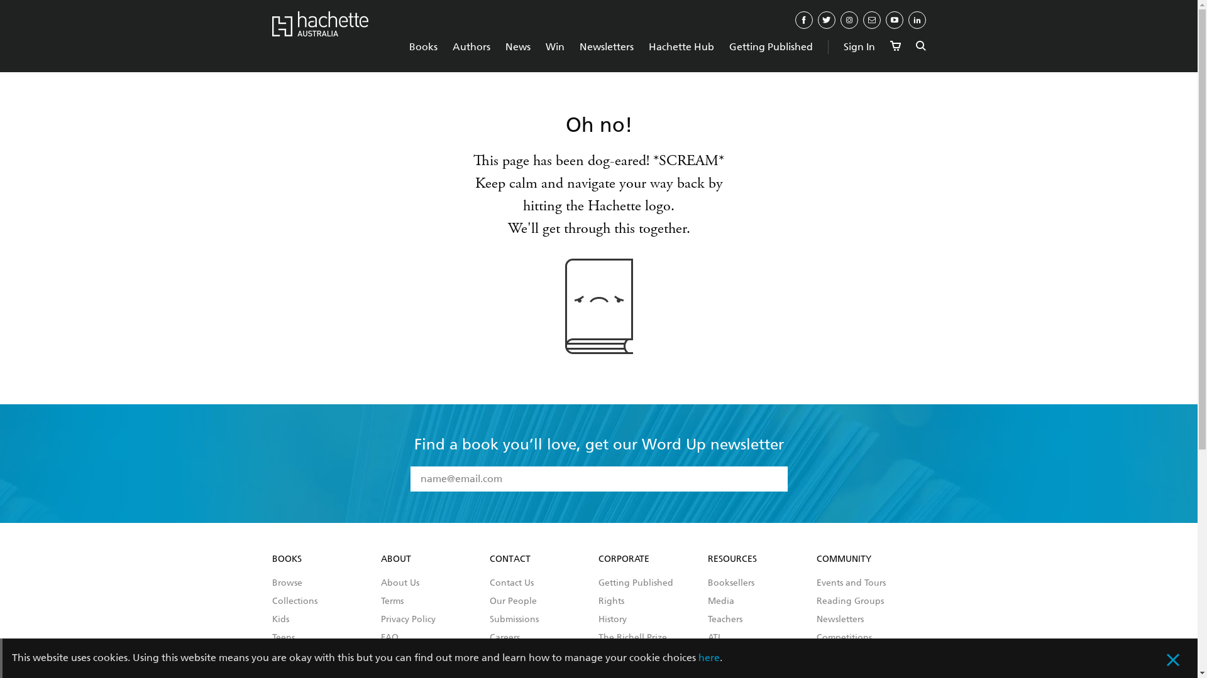 The width and height of the screenshot is (1207, 678). What do you see at coordinates (725, 619) in the screenshot?
I see `Teachers` at bounding box center [725, 619].